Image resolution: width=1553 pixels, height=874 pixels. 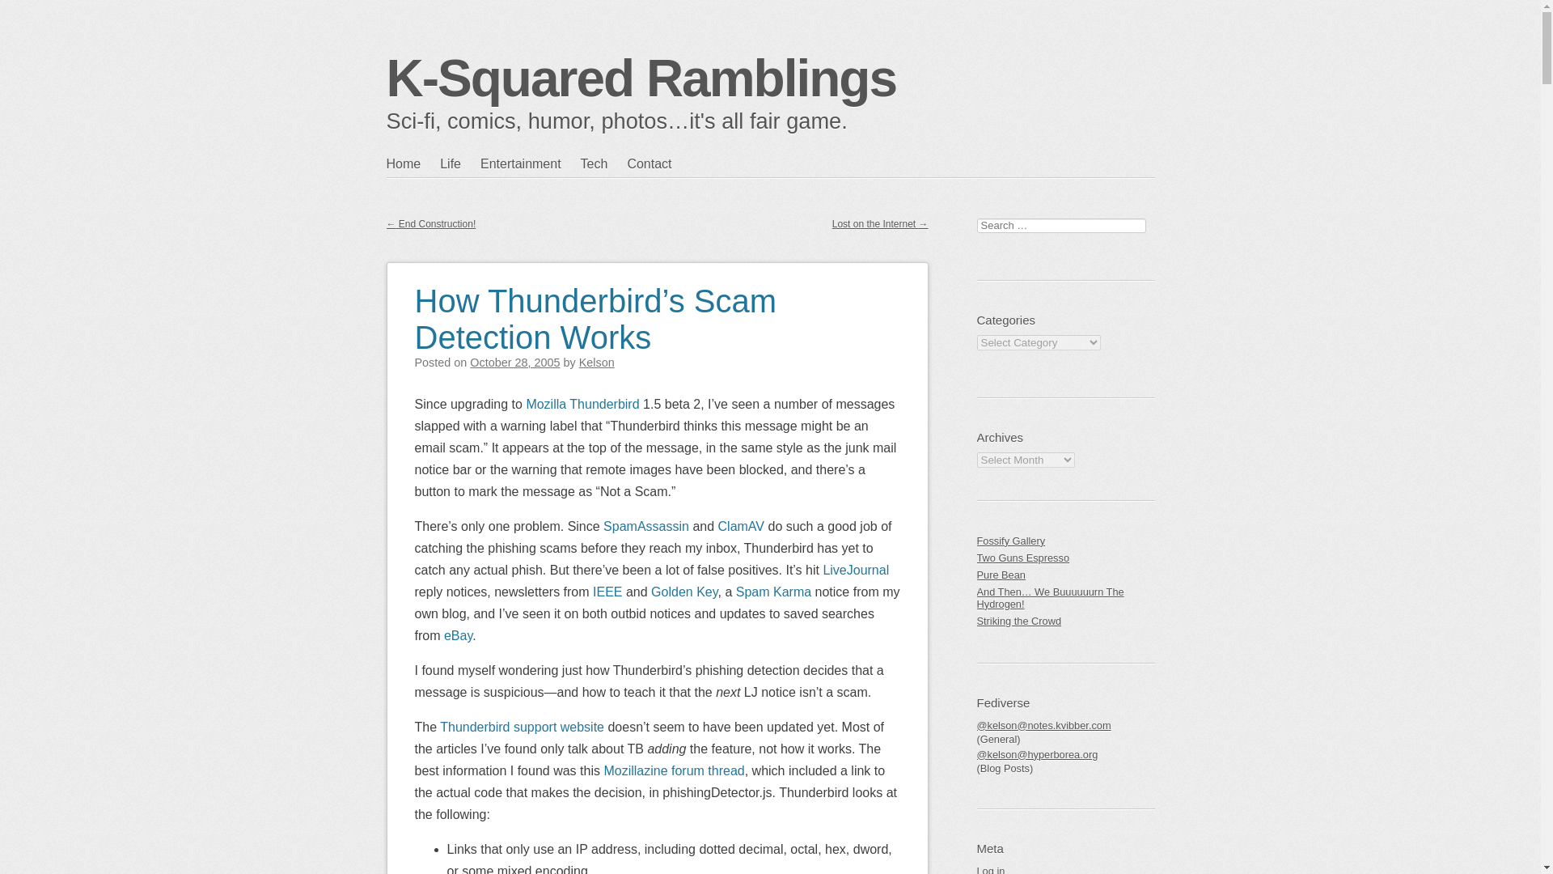 I want to click on IEEE, so click(x=607, y=591).